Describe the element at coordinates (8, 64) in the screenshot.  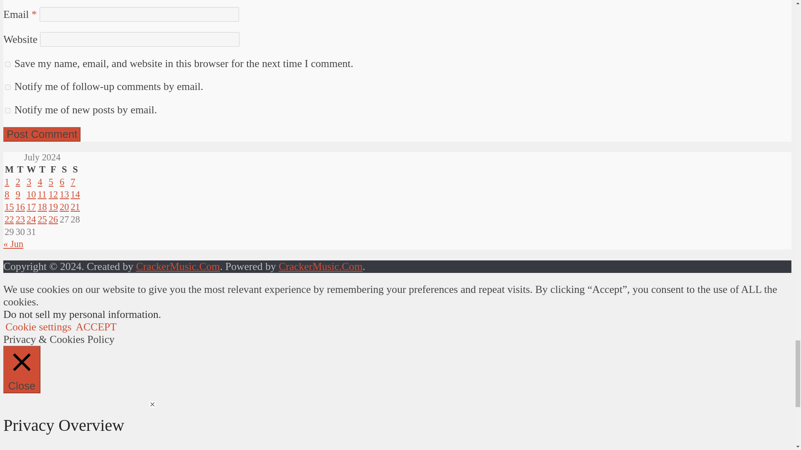
I see `yes` at that location.